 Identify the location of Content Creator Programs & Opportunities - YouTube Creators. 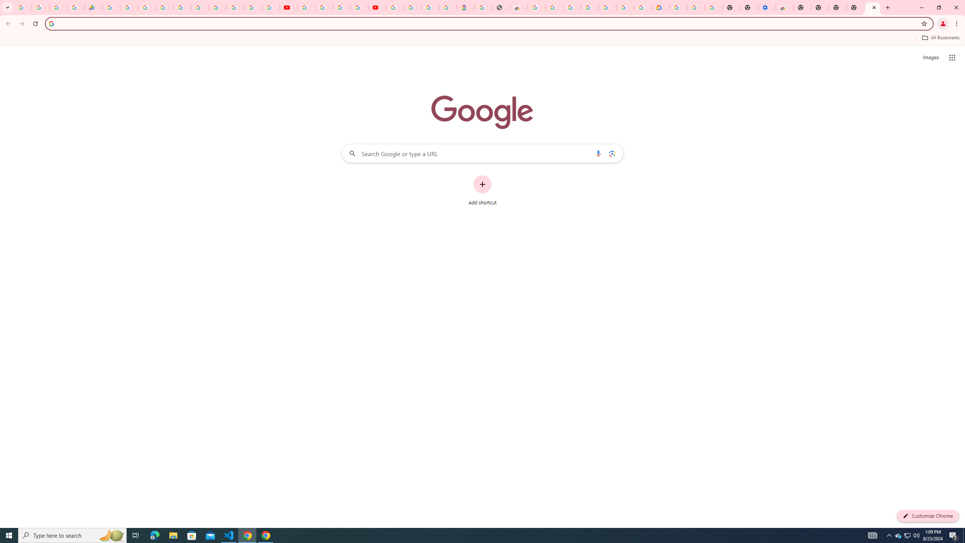
(377, 8).